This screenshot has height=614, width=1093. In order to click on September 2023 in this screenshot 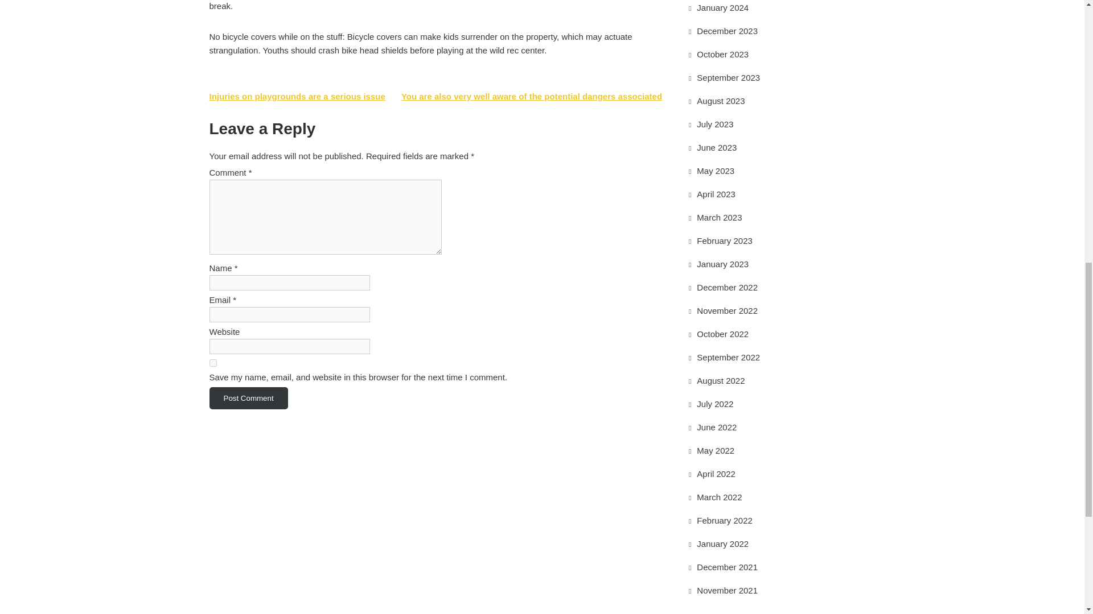, I will do `click(728, 77)`.